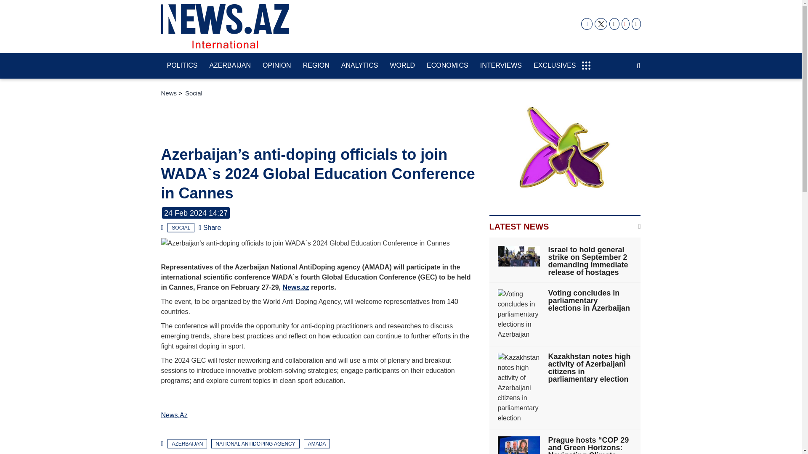 This screenshot has width=808, height=454. I want to click on INTERVIEWS, so click(501, 66).